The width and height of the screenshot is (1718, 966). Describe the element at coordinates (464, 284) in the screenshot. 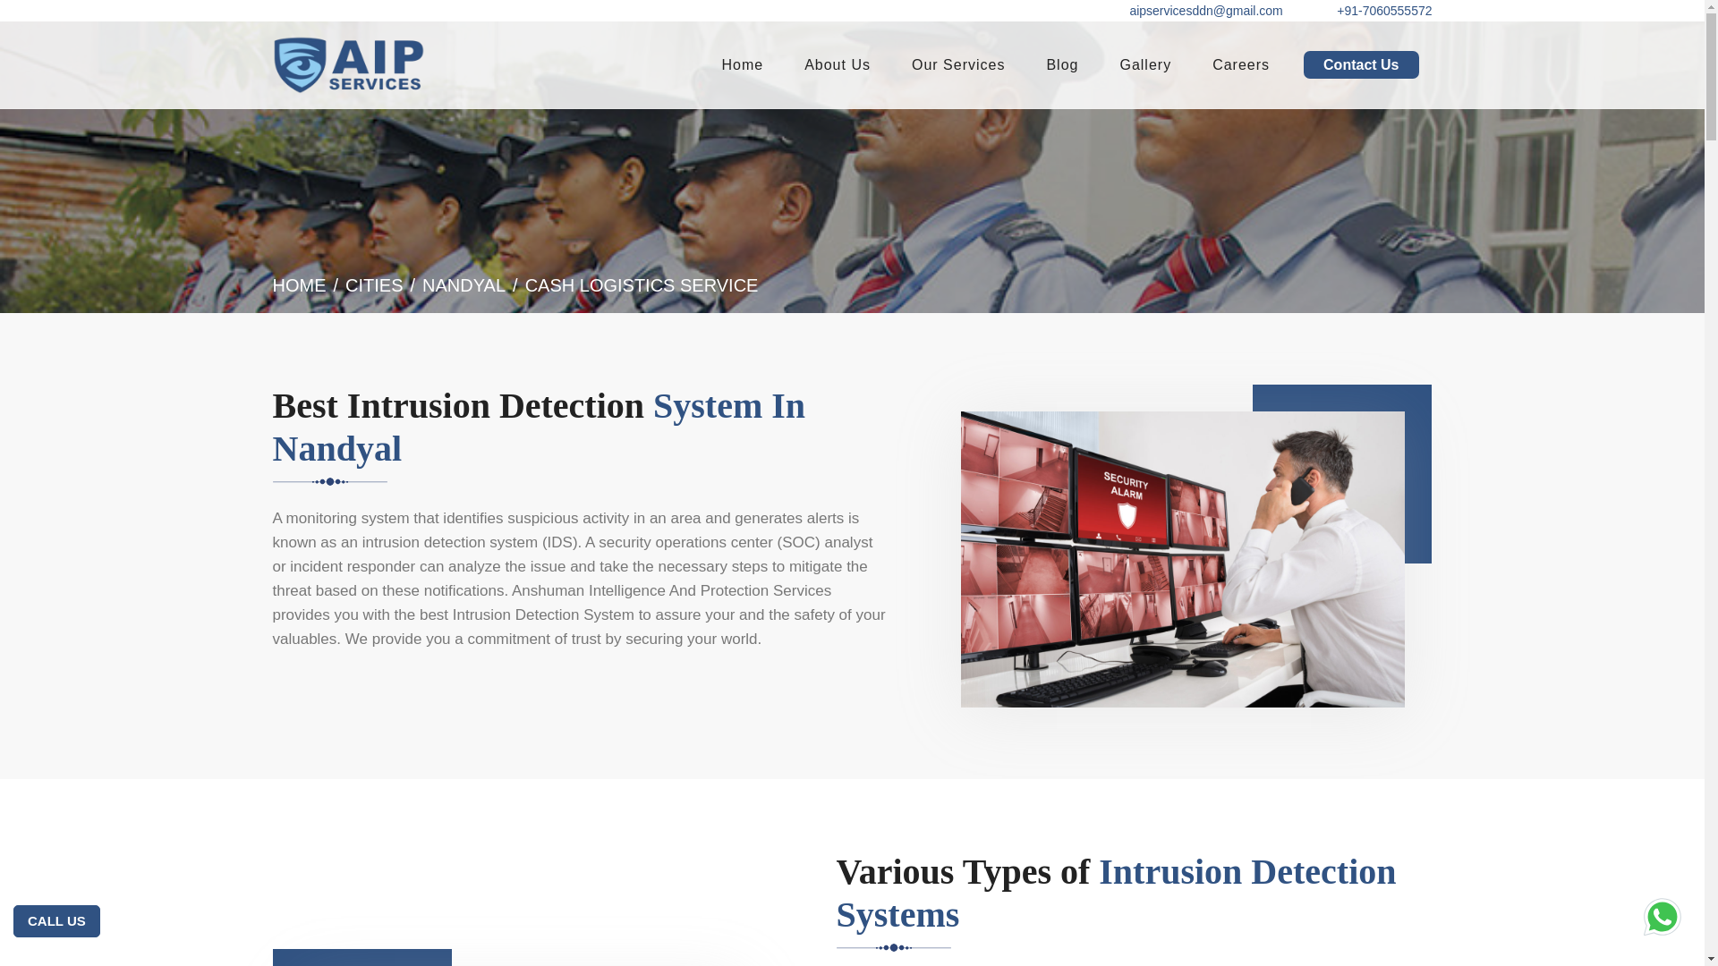

I see `NANDYAL` at that location.